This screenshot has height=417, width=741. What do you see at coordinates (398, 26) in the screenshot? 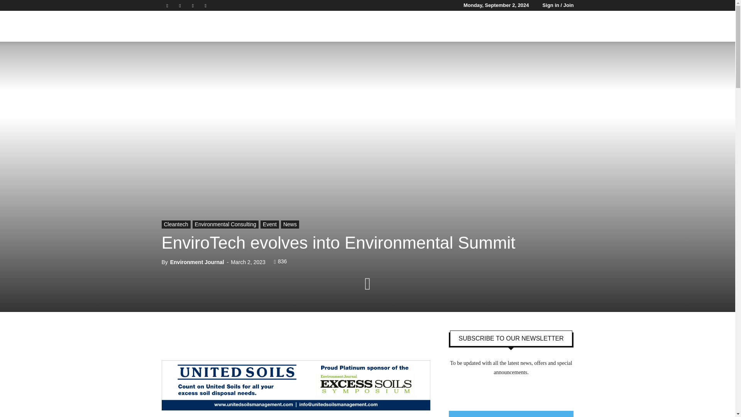
I see `FEATURES` at bounding box center [398, 26].